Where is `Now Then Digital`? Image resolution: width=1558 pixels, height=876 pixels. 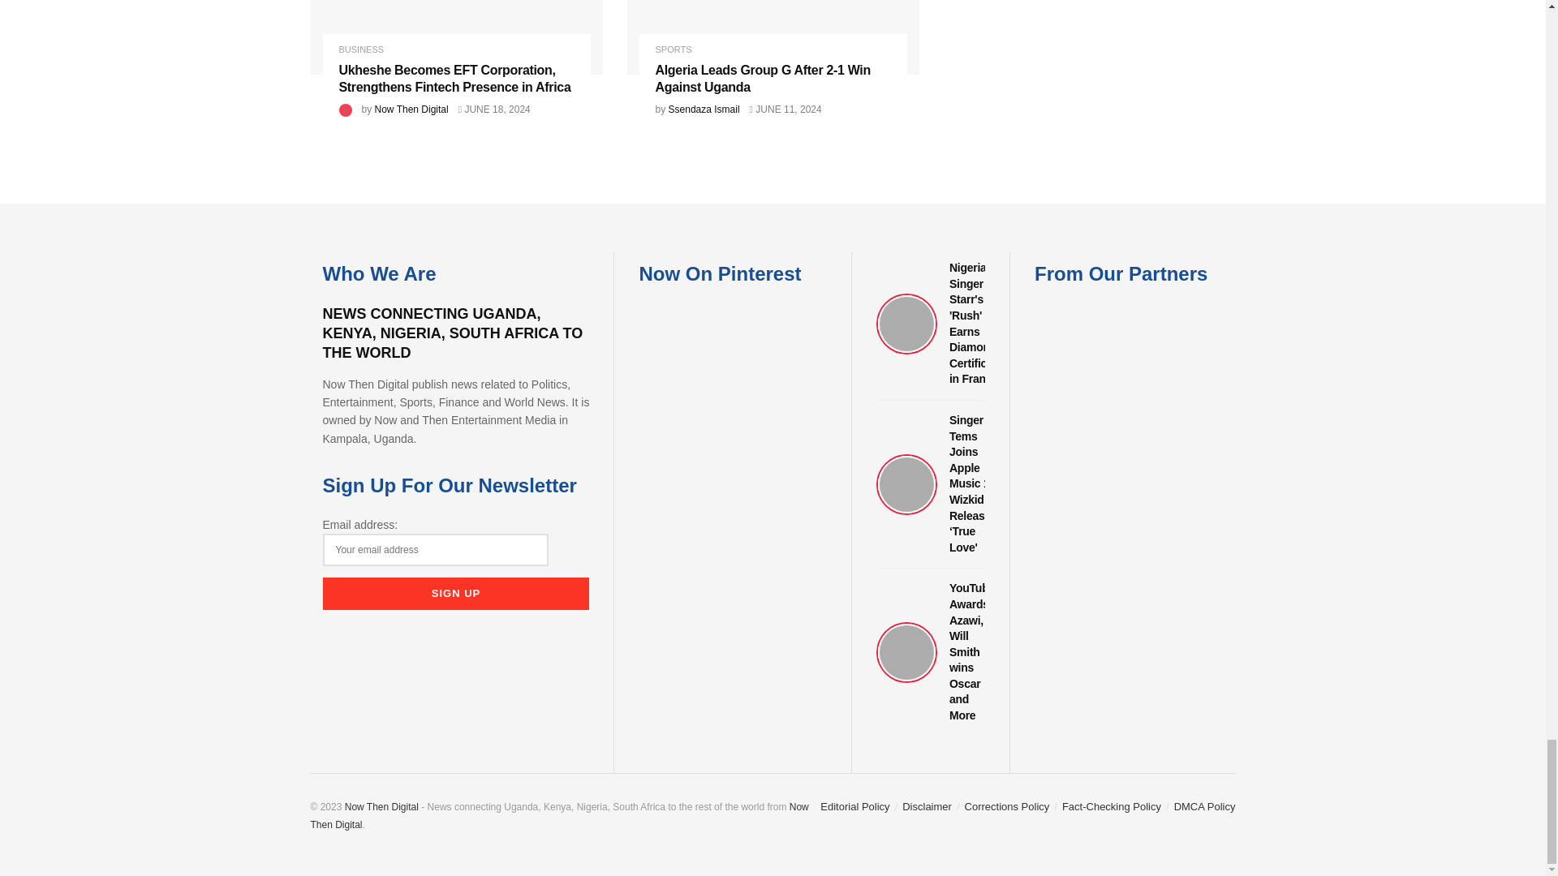
Now Then Digital is located at coordinates (381, 807).